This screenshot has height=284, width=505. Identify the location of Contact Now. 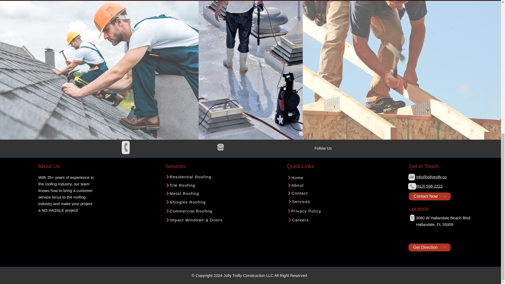
(430, 196).